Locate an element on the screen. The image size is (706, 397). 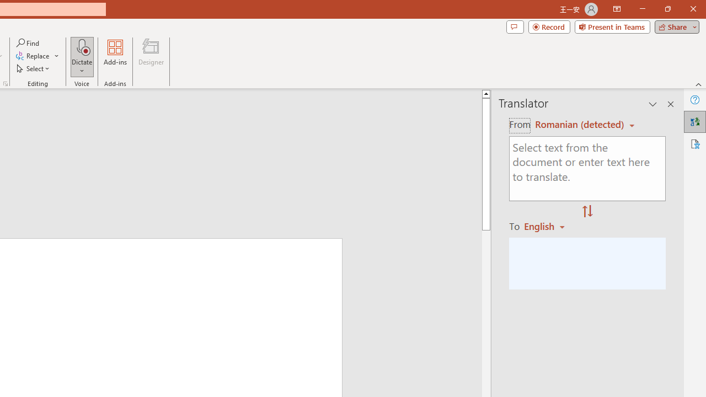
Romanian is located at coordinates (548, 226).